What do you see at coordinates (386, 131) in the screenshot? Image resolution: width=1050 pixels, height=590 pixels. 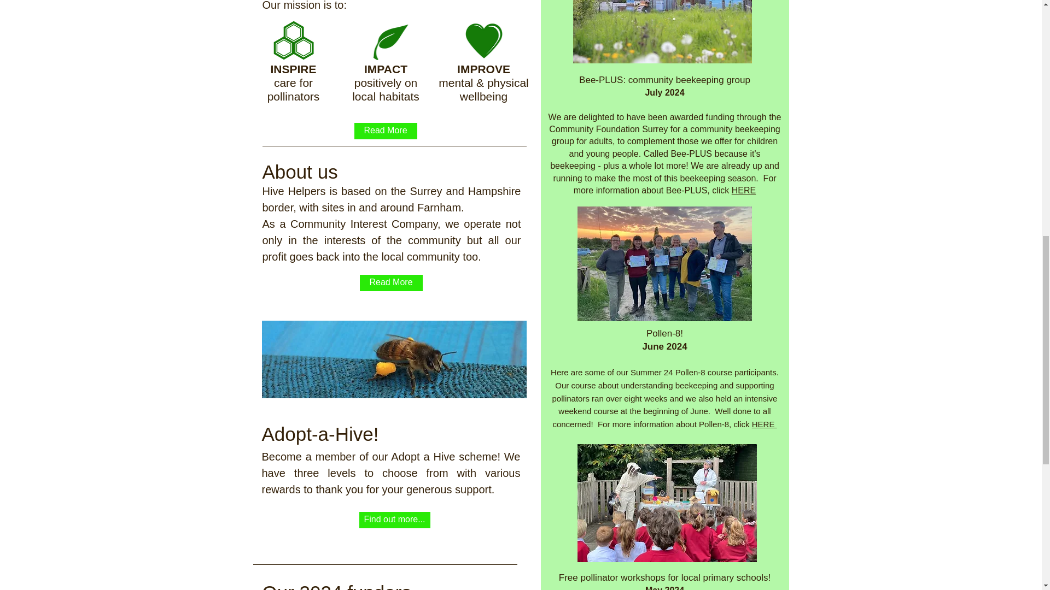 I see `Read More` at bounding box center [386, 131].